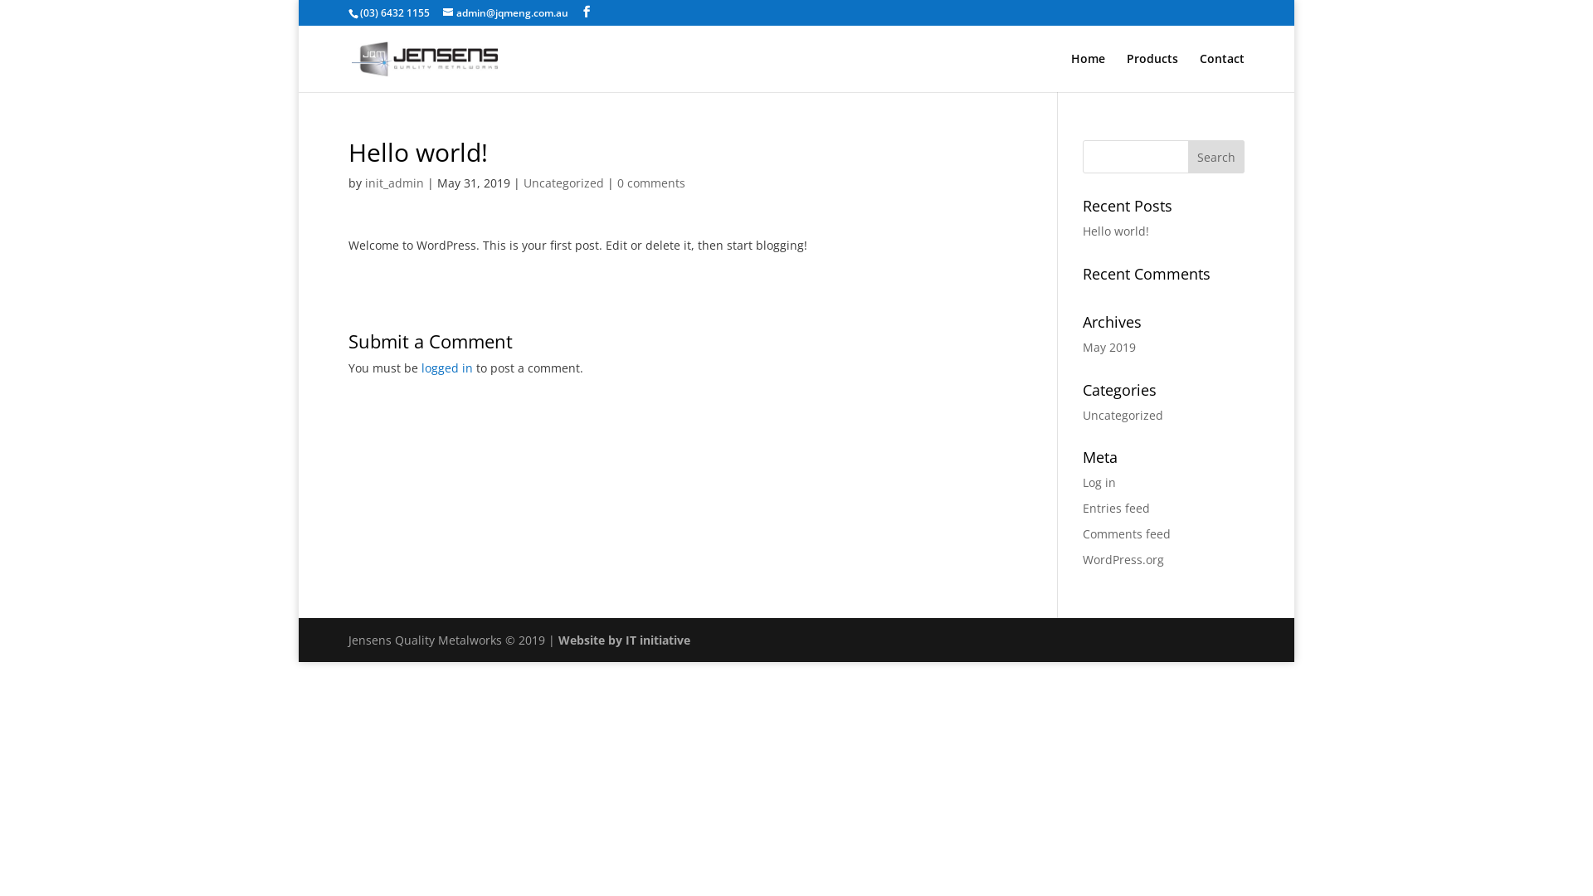  Describe the element at coordinates (1116, 231) in the screenshot. I see `Hello world!` at that location.